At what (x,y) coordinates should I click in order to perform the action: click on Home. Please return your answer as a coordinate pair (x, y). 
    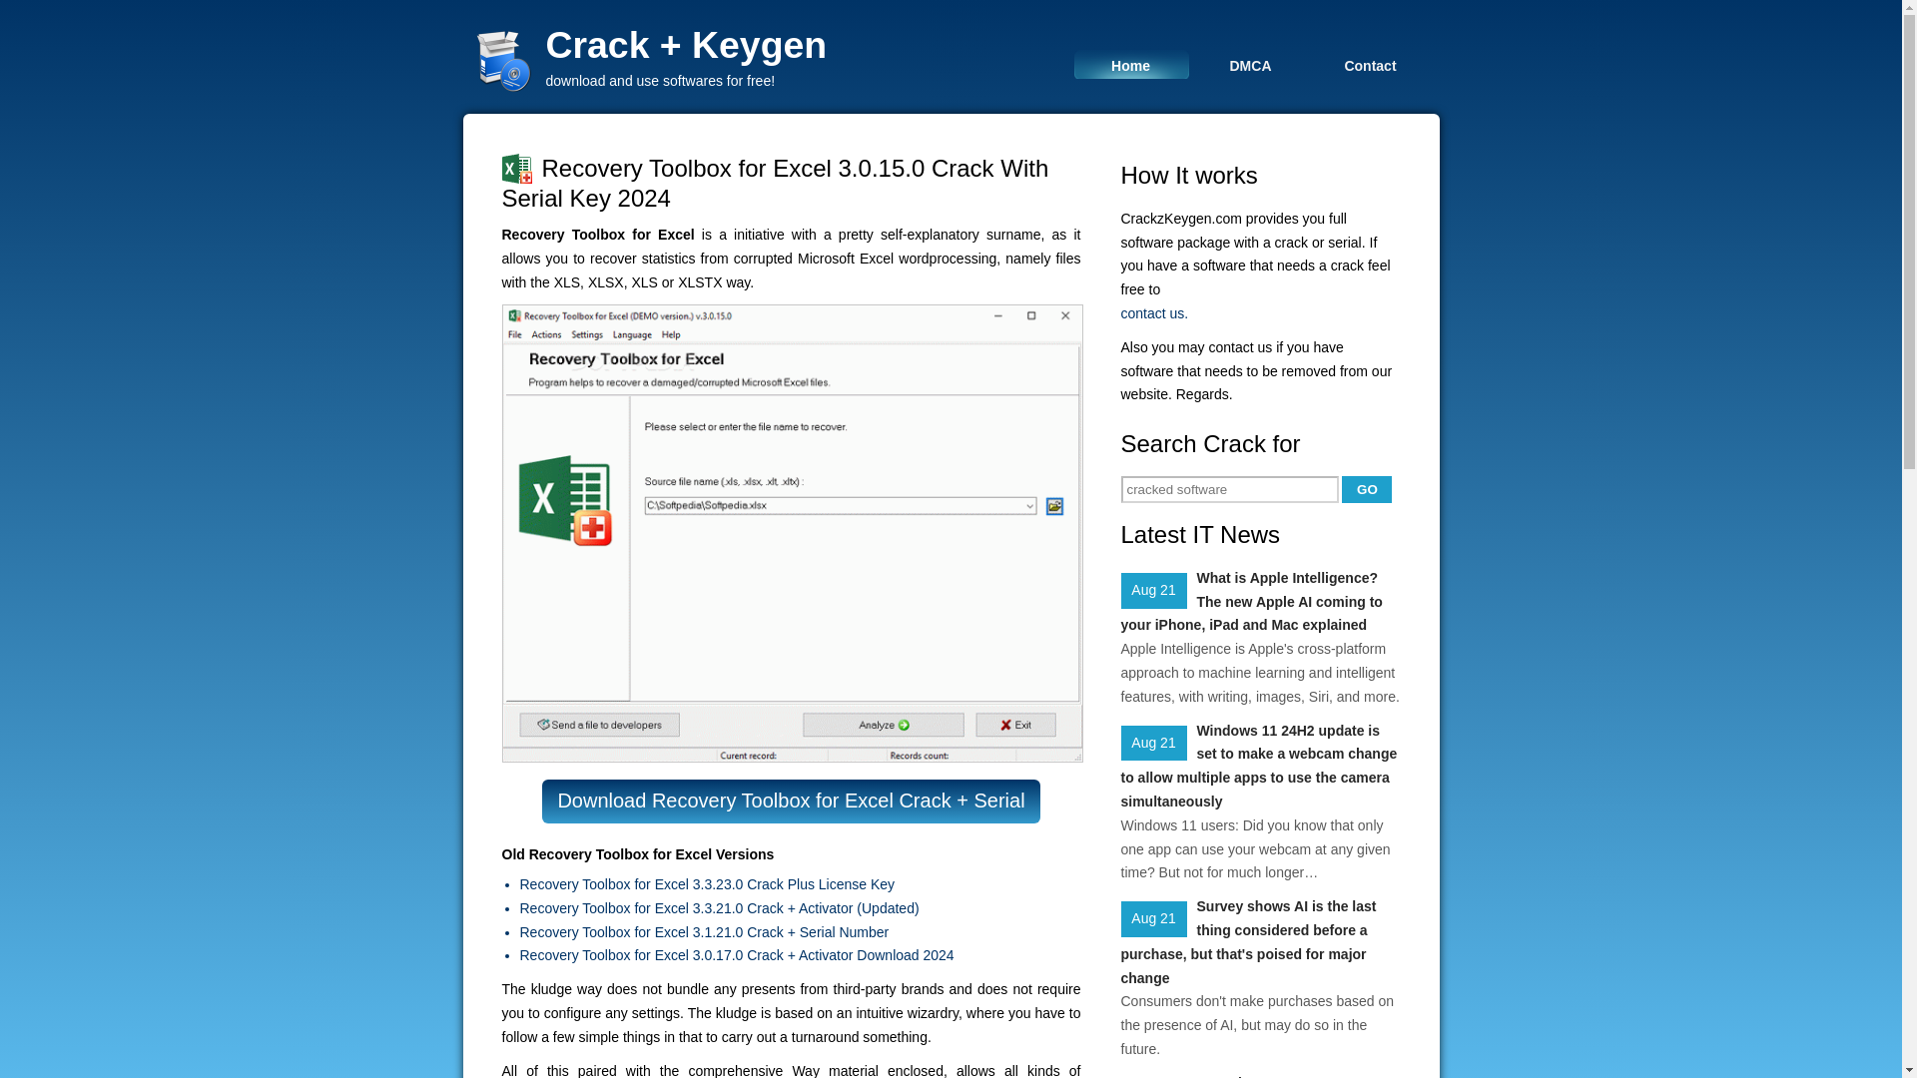
    Looking at the image, I should click on (1130, 64).